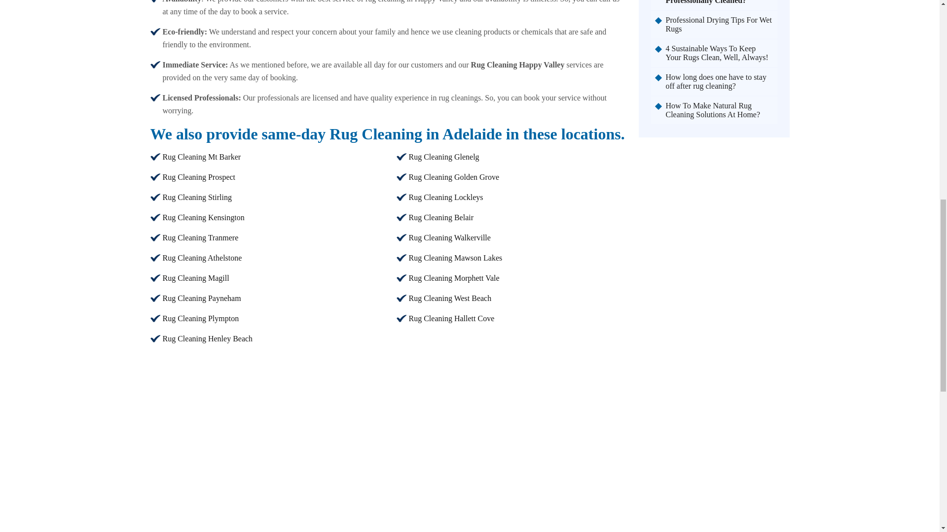 The width and height of the screenshot is (947, 532). I want to click on Rug Cleaning Mt Barker, so click(202, 157).